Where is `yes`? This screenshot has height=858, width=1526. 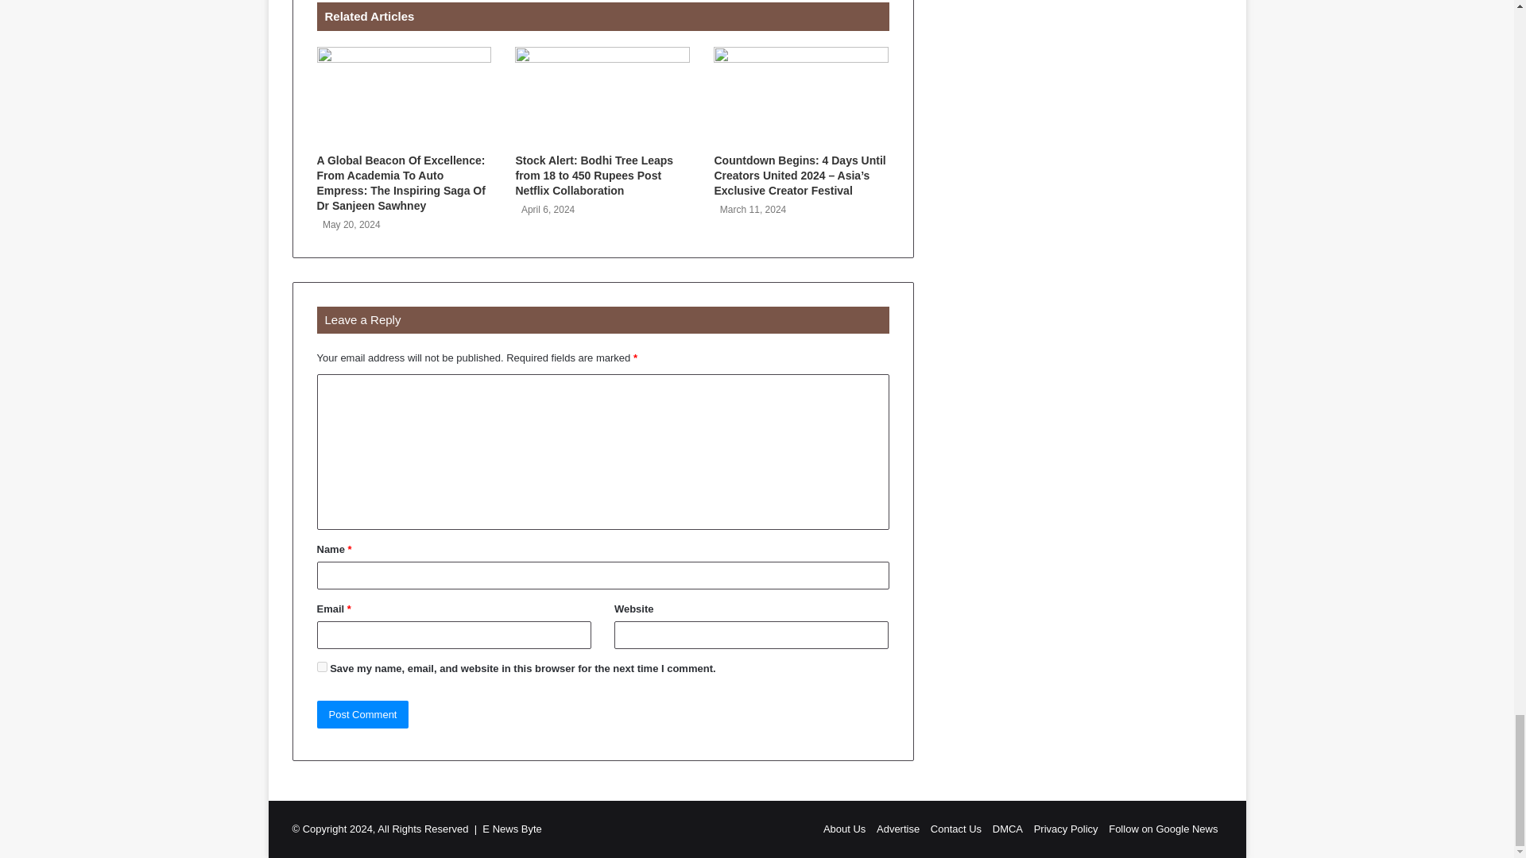 yes is located at coordinates (321, 666).